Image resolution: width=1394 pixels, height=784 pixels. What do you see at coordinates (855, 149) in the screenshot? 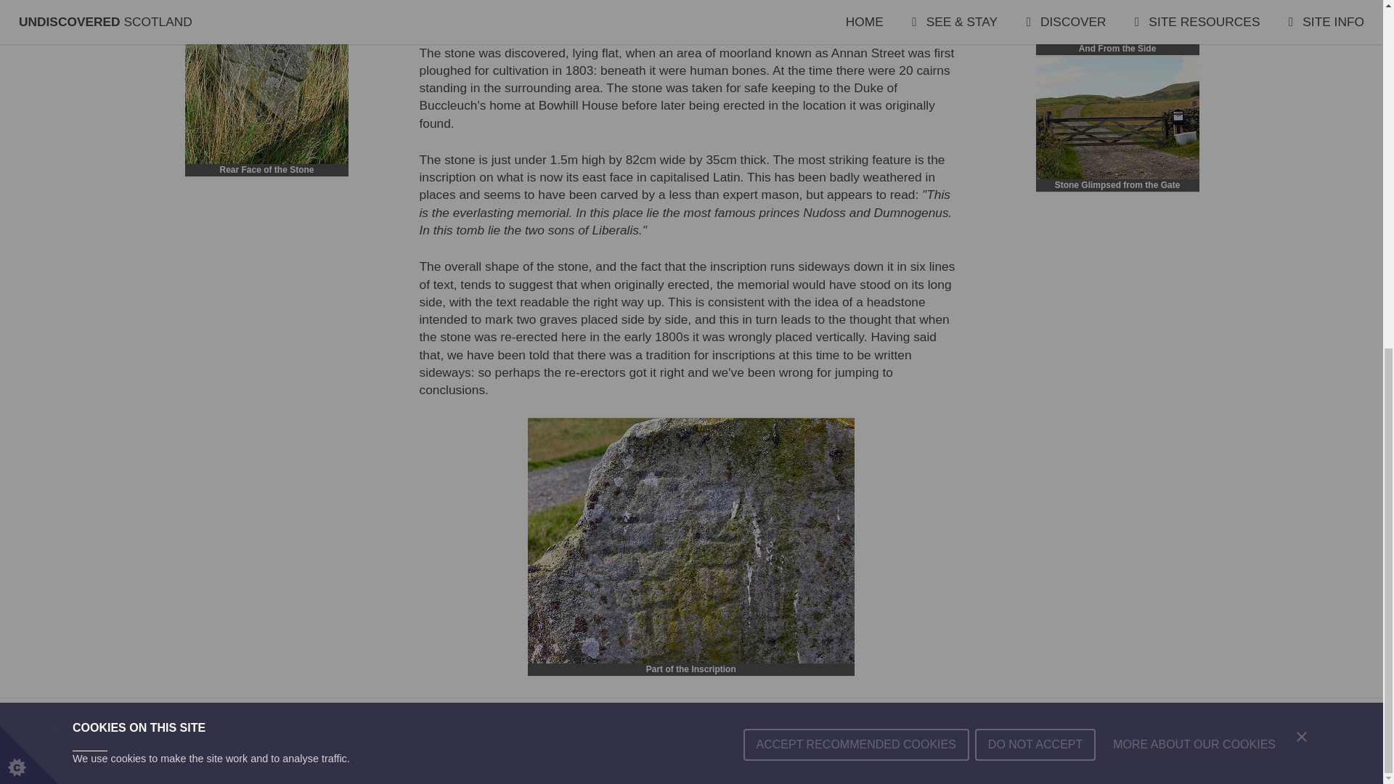
I see `ACCEPT RECOMMENDED COOKIES` at bounding box center [855, 149].